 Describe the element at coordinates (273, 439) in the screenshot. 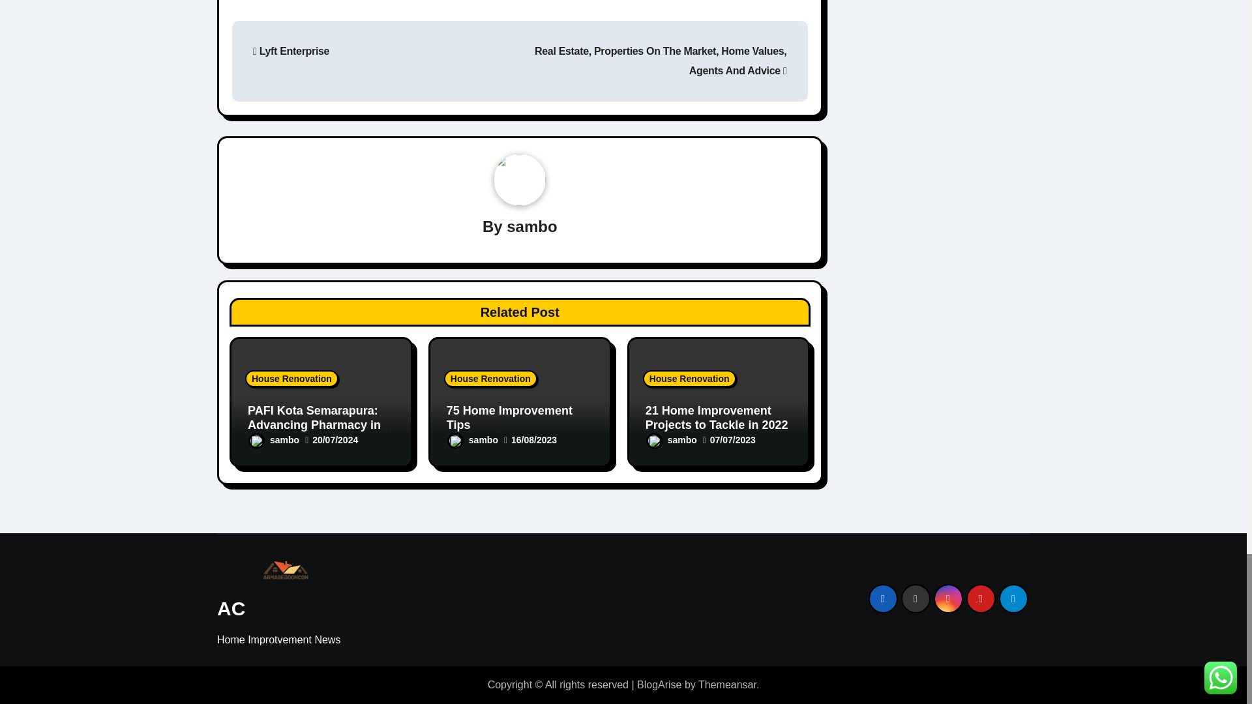

I see `sambo` at that location.